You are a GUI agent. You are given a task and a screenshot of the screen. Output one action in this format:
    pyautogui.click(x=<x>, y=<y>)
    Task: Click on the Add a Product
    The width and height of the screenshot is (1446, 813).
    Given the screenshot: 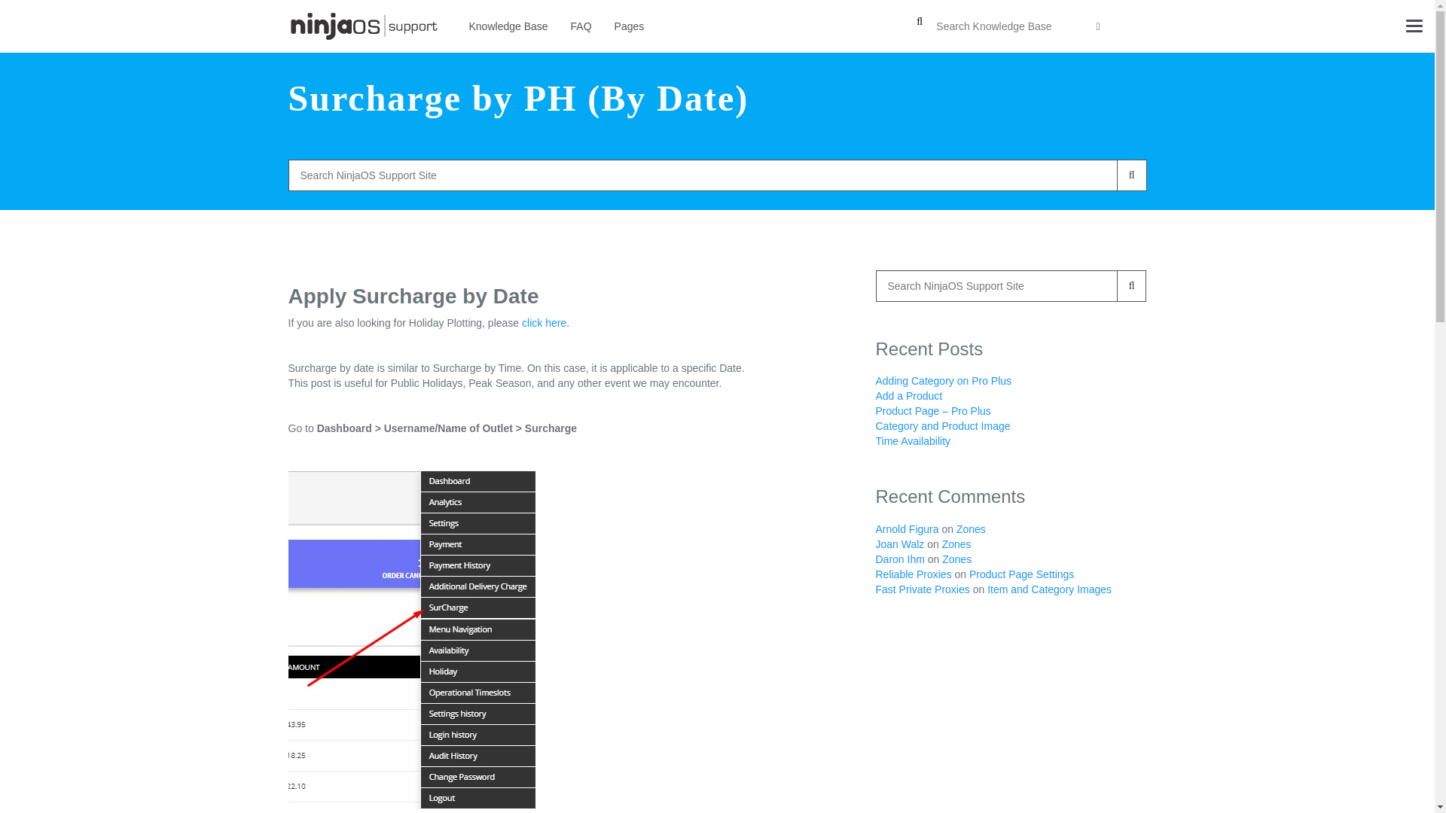 What is the action you would take?
    pyautogui.click(x=908, y=396)
    